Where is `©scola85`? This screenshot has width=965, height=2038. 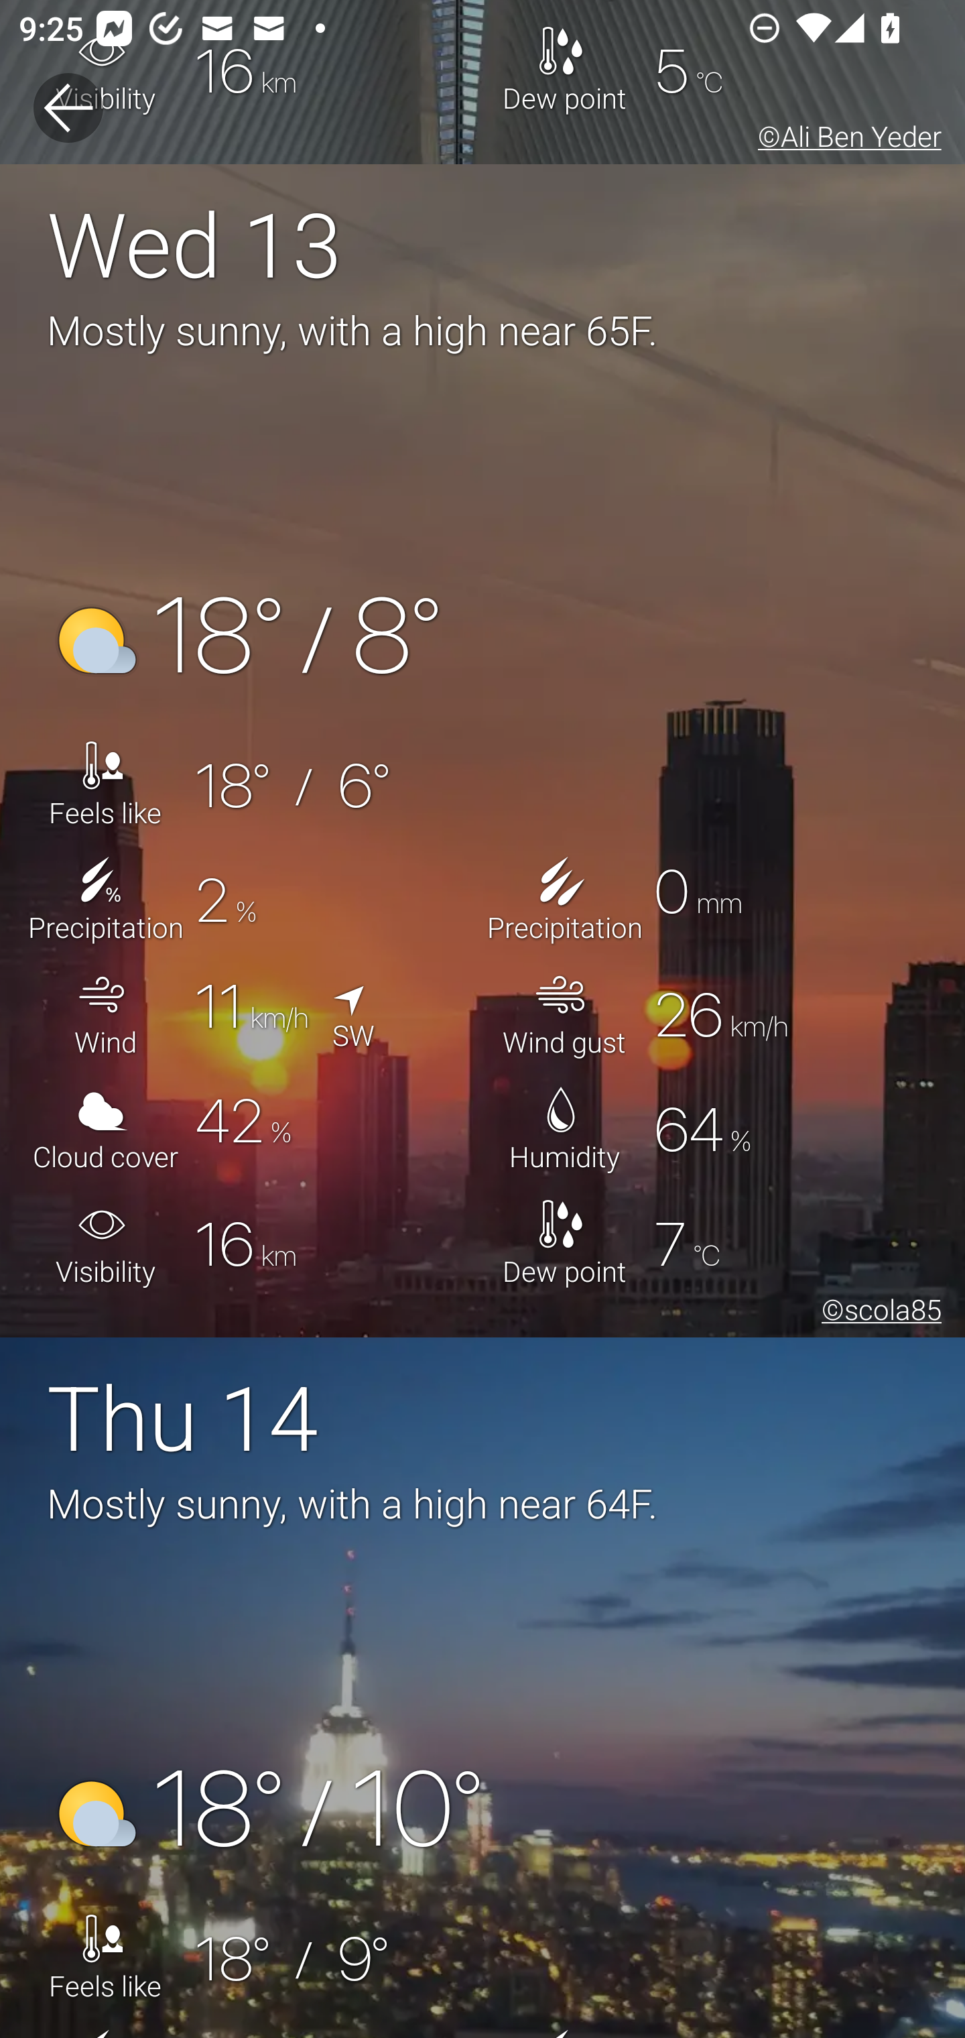
©scola85 is located at coordinates (877, 1313).